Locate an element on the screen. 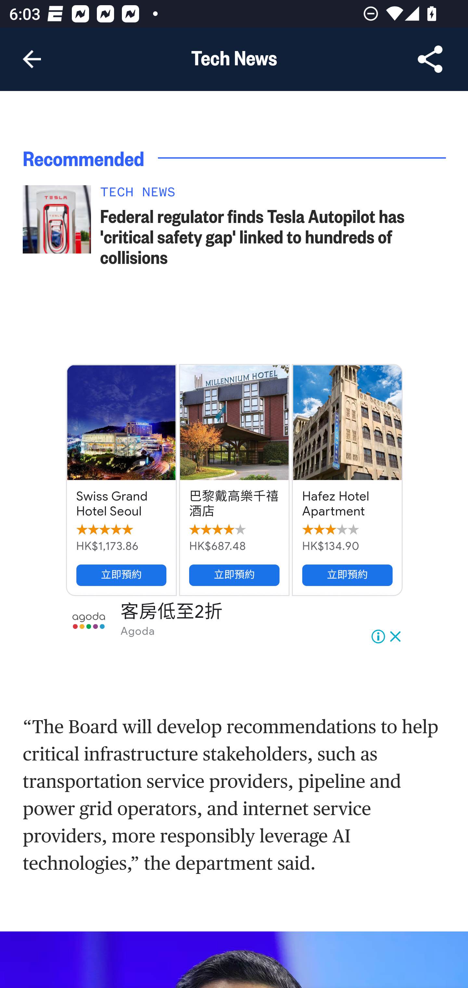 The height and width of the screenshot is (988, 468). 客房低至2折 Agoda 客房低至2折 Agoda is located at coordinates (235, 621).